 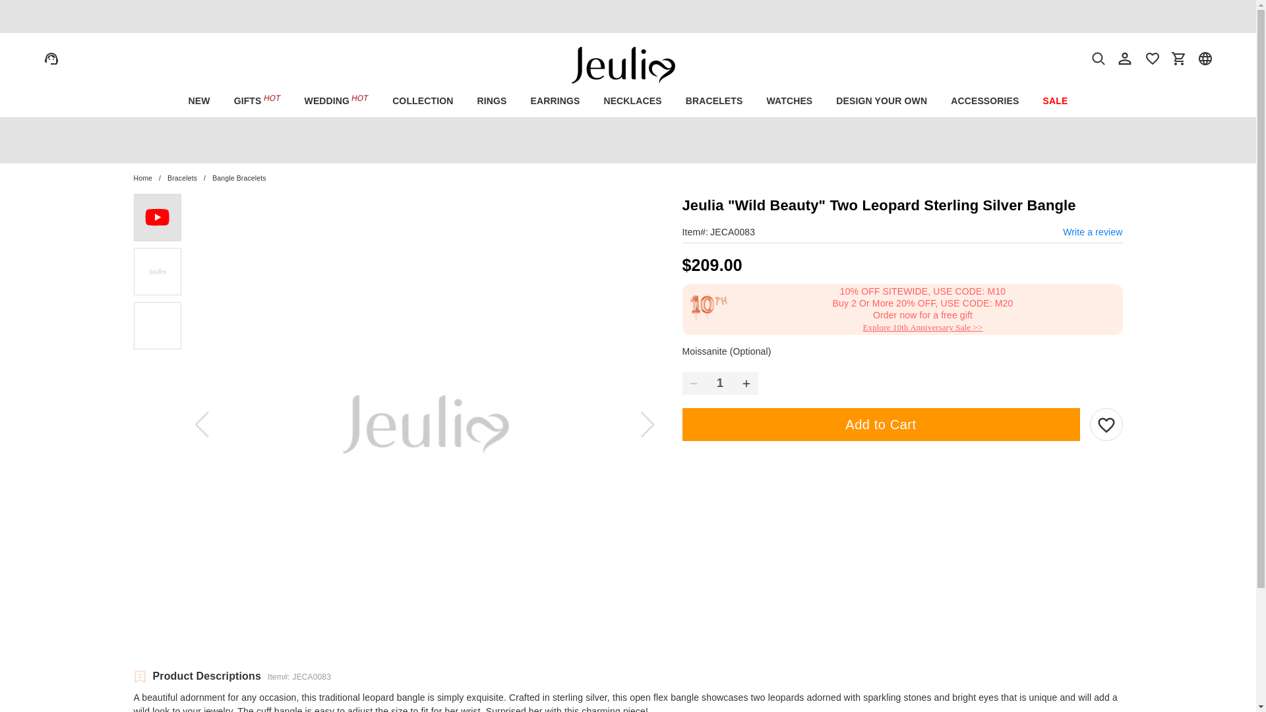 I want to click on WATCHES, so click(x=789, y=101).